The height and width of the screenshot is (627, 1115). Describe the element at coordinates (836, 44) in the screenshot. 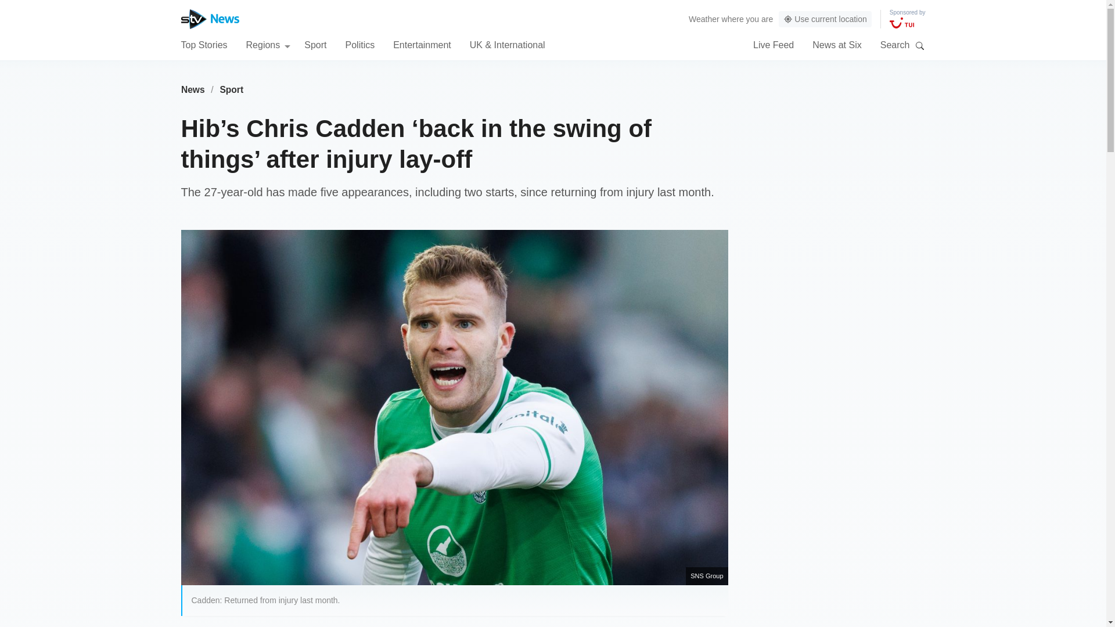

I see `News at Six` at that location.